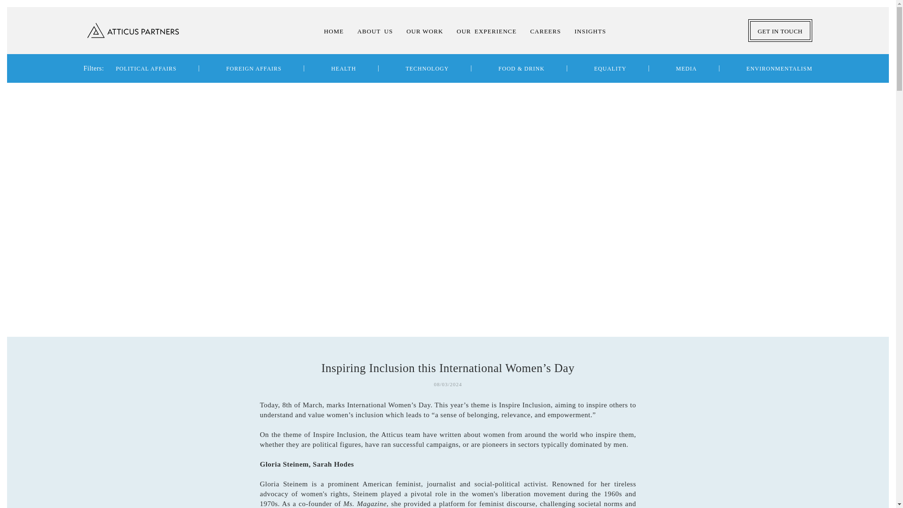 Image resolution: width=903 pixels, height=508 pixels. Describe the element at coordinates (610, 69) in the screenshot. I see `EQUALITY` at that location.